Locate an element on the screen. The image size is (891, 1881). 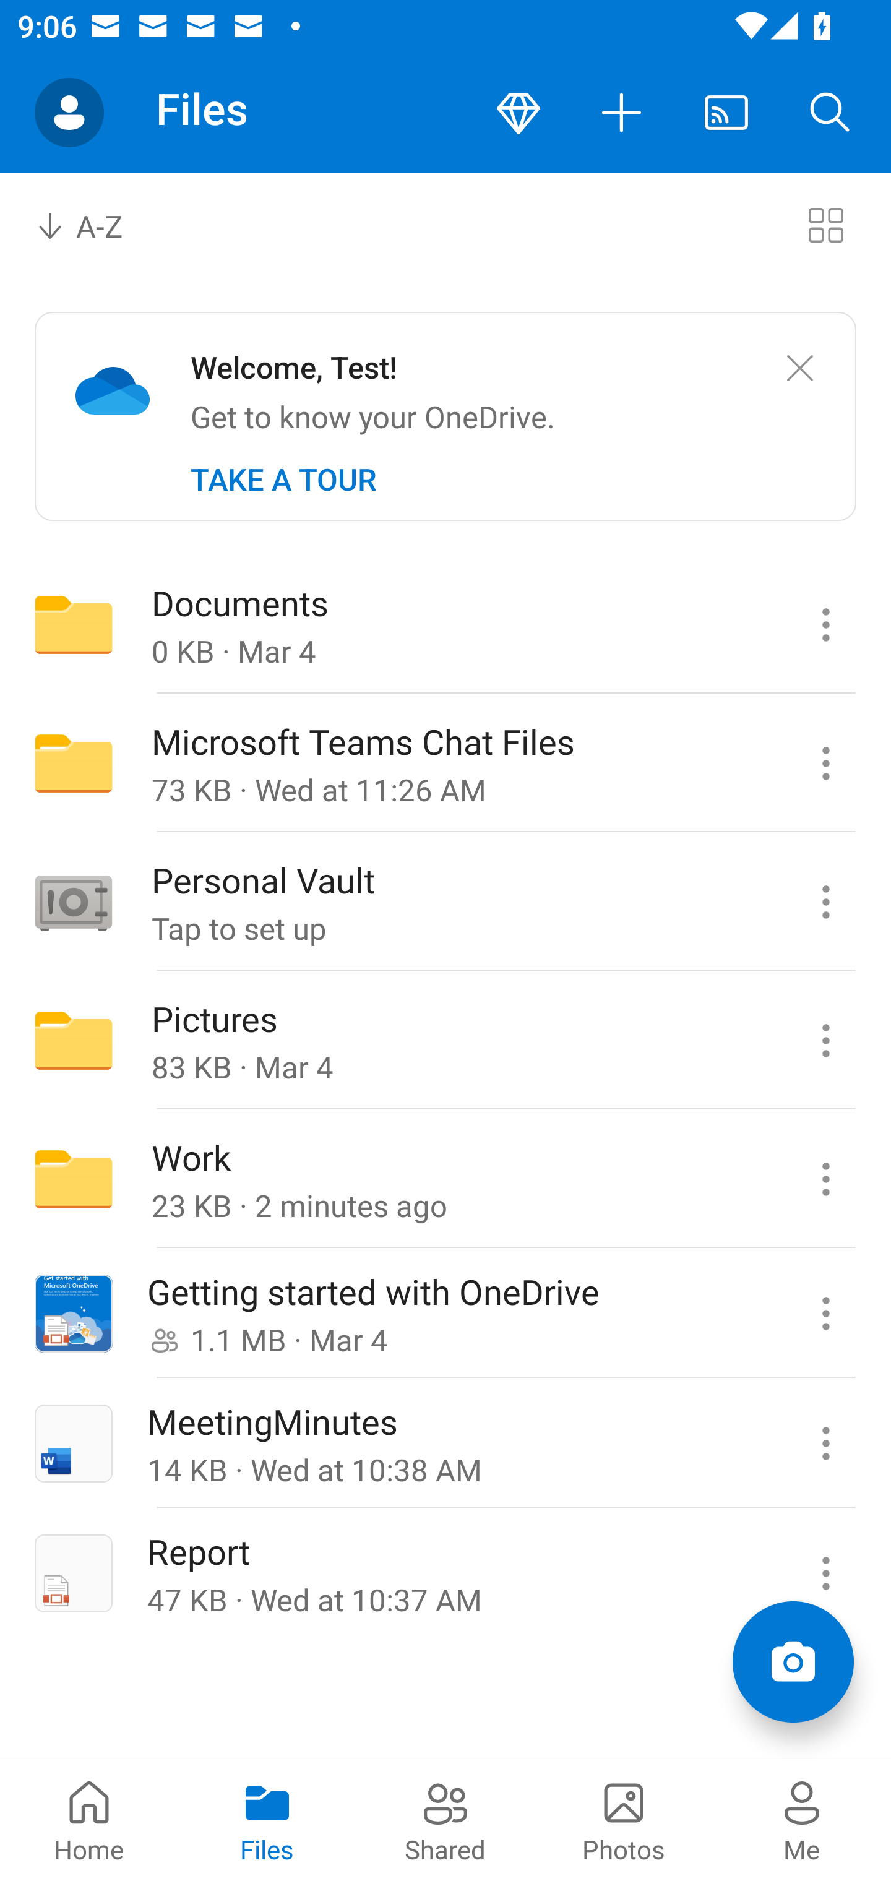
Getting started with OneDrive commands is located at coordinates (825, 1314).